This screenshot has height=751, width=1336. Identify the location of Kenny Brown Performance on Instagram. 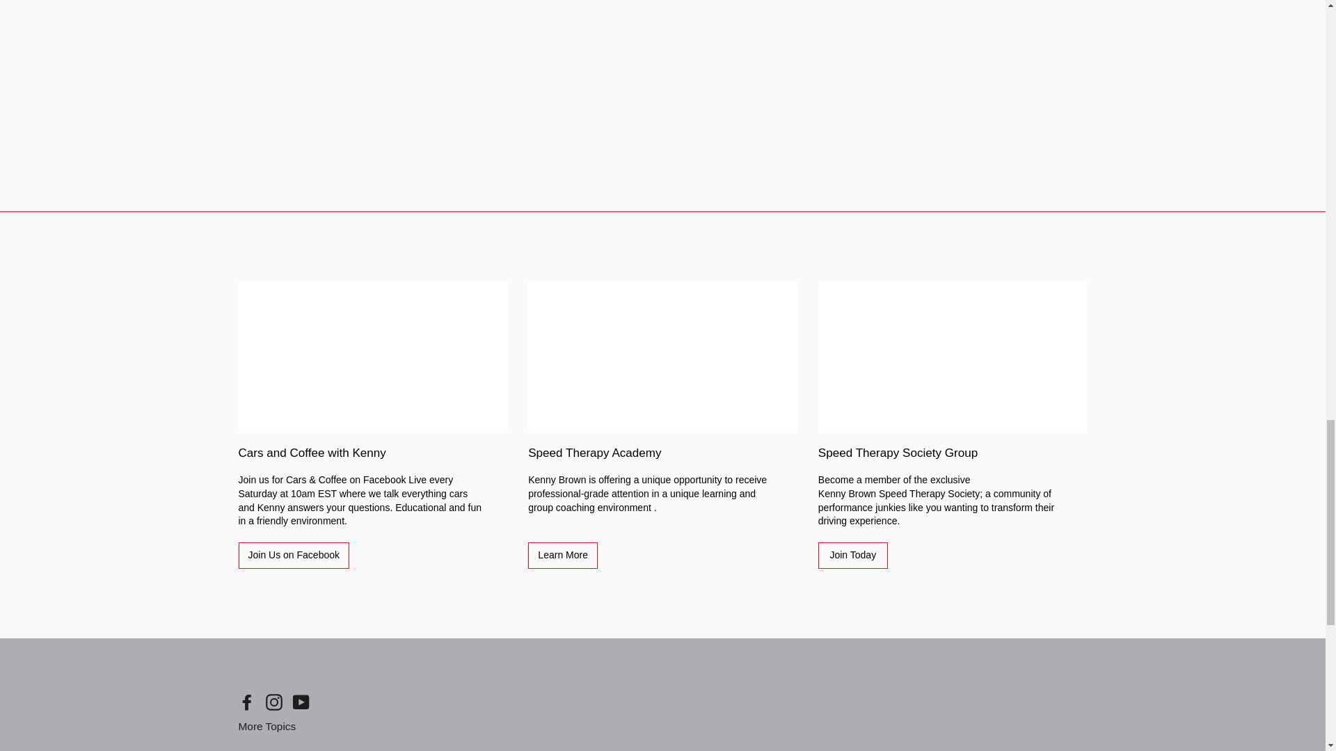
(274, 702).